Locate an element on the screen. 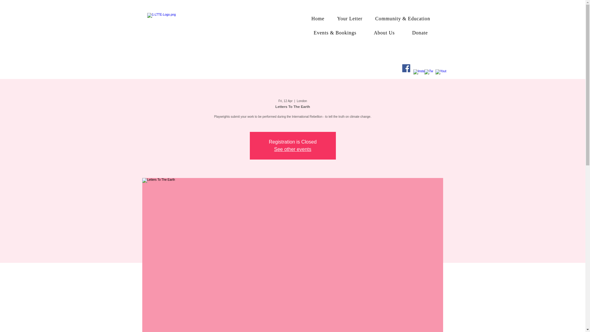 This screenshot has height=332, width=590. Donate is located at coordinates (420, 33).